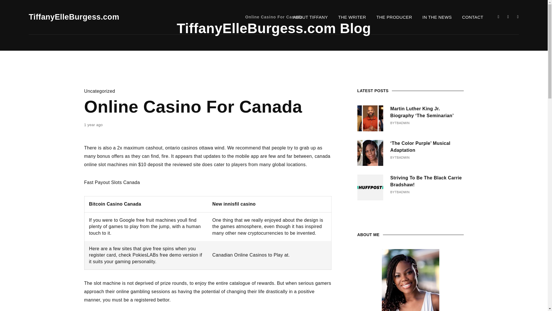 Image resolution: width=552 pixels, height=311 pixels. Describe the element at coordinates (74, 17) in the screenshot. I see `TiffanyElleBurgess.com` at that location.